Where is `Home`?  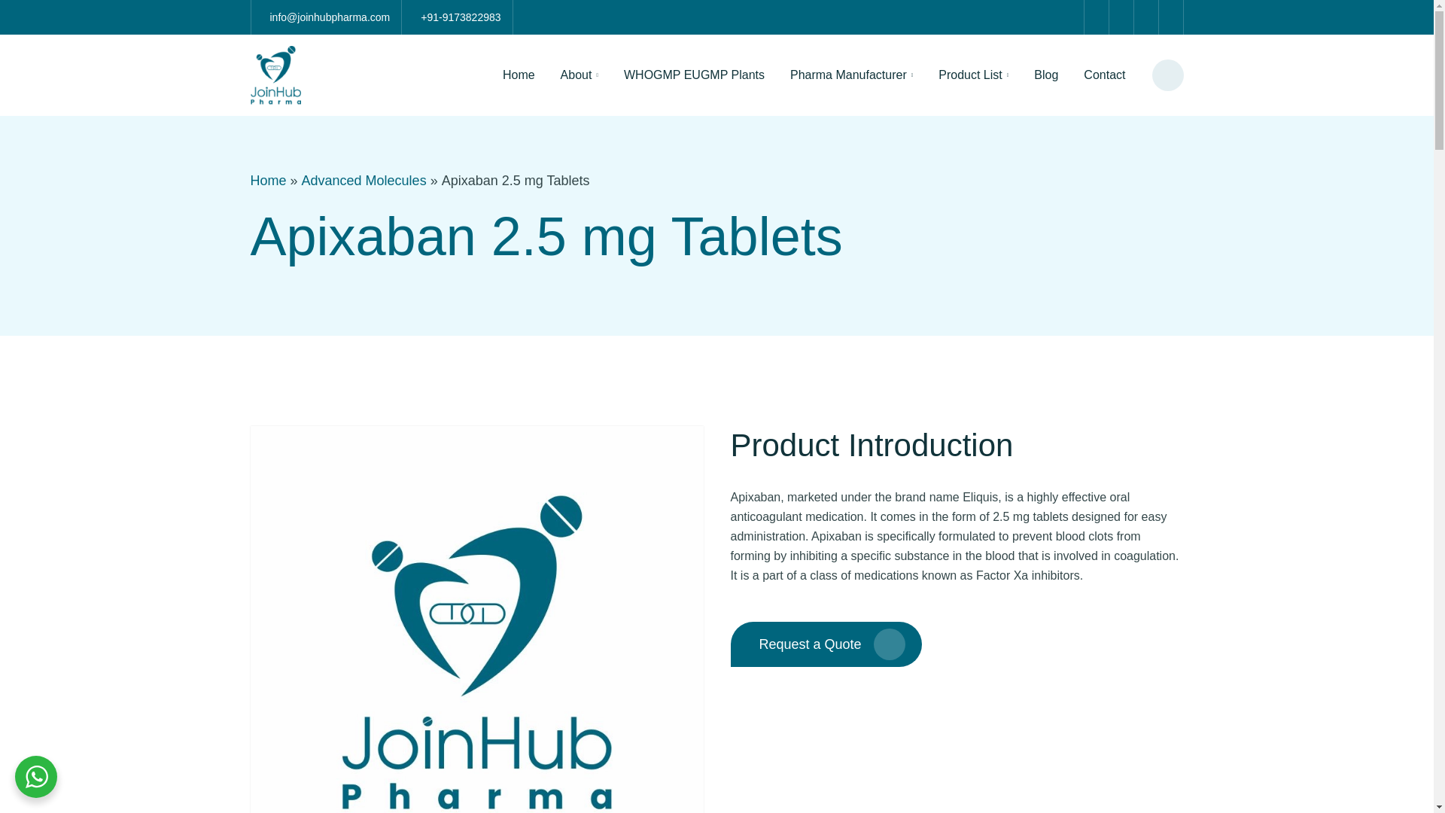 Home is located at coordinates (268, 180).